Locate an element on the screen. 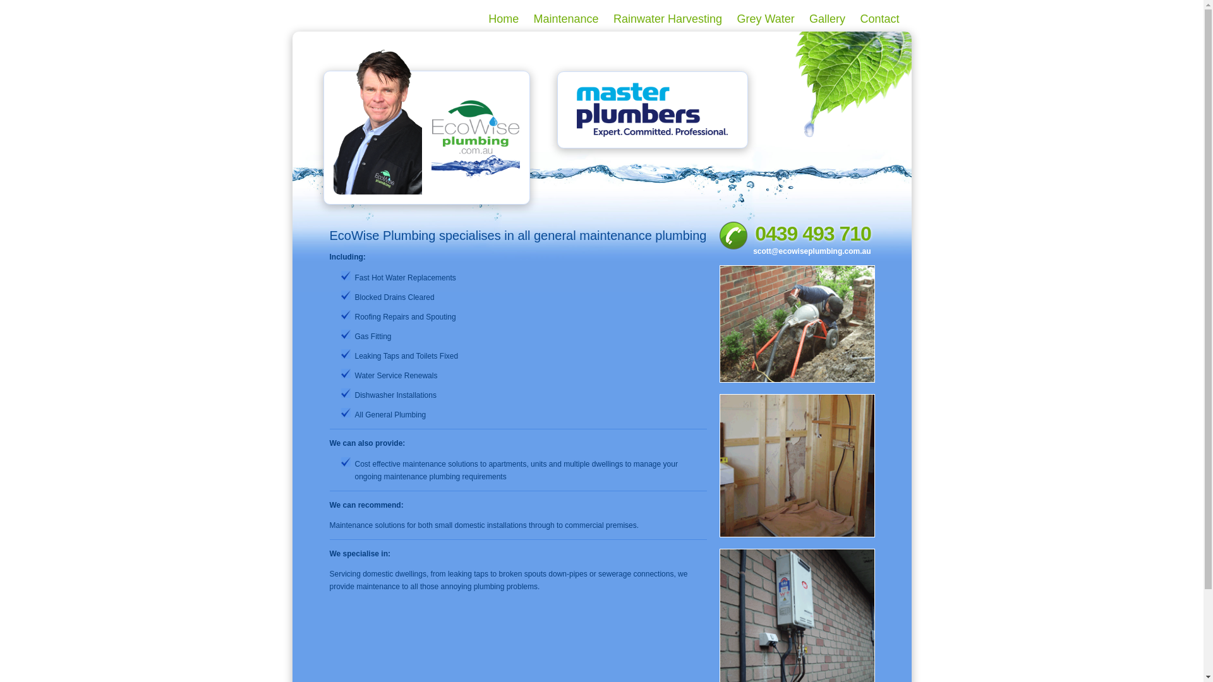  Ecowise Plumbing is located at coordinates (475, 139).